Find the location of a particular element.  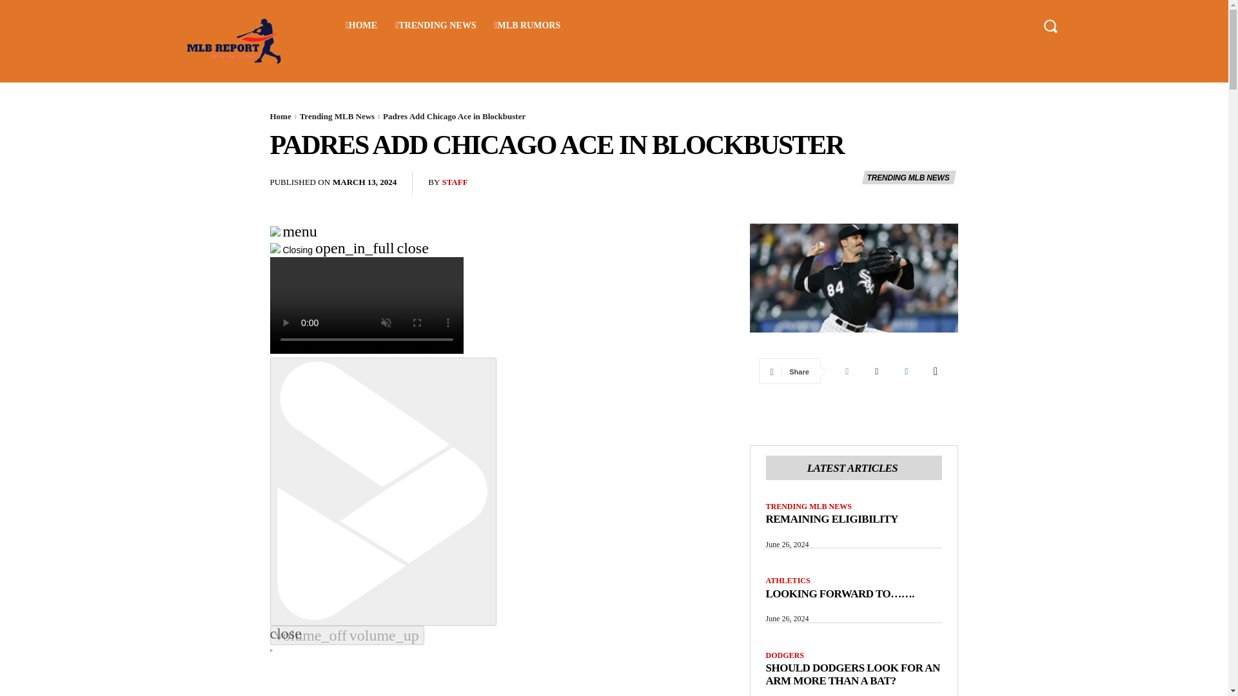

Linkedin is located at coordinates (907, 371).